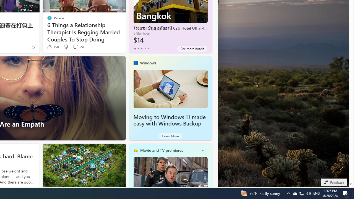 Image resolution: width=354 pixels, height=199 pixels. What do you see at coordinates (341, 169) in the screenshot?
I see `Expand background` at bounding box center [341, 169].